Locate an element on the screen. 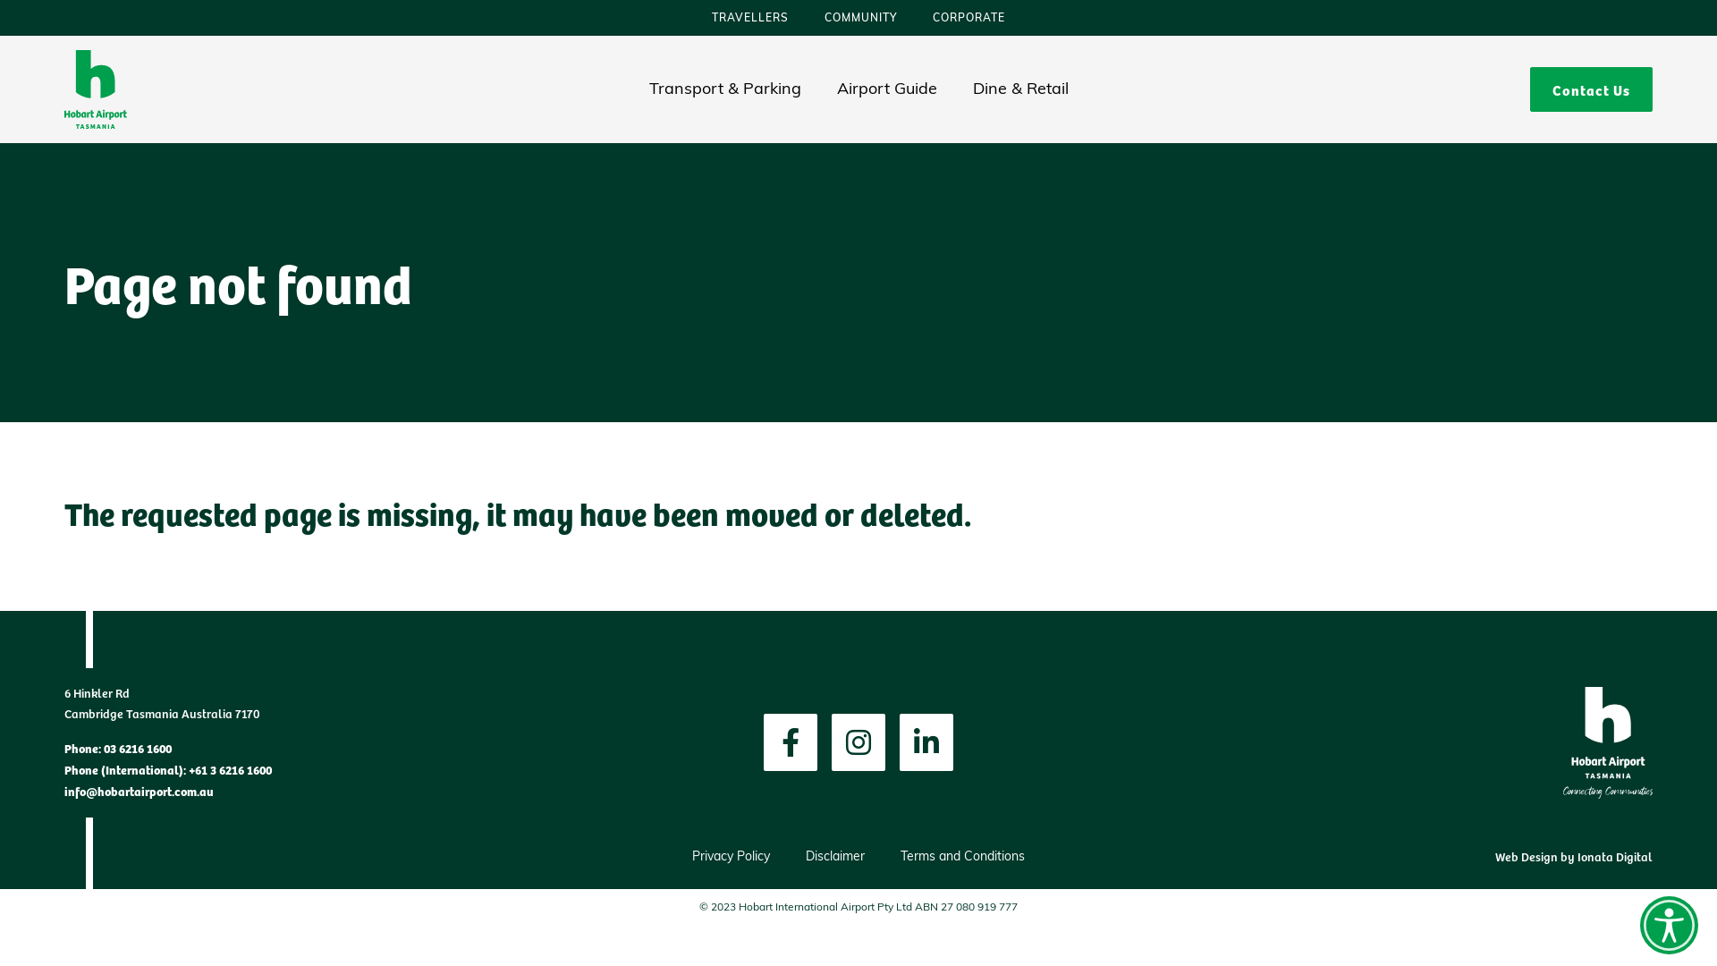 The width and height of the screenshot is (1717, 966). Phone: 03 6216 1600 is located at coordinates (118, 748).